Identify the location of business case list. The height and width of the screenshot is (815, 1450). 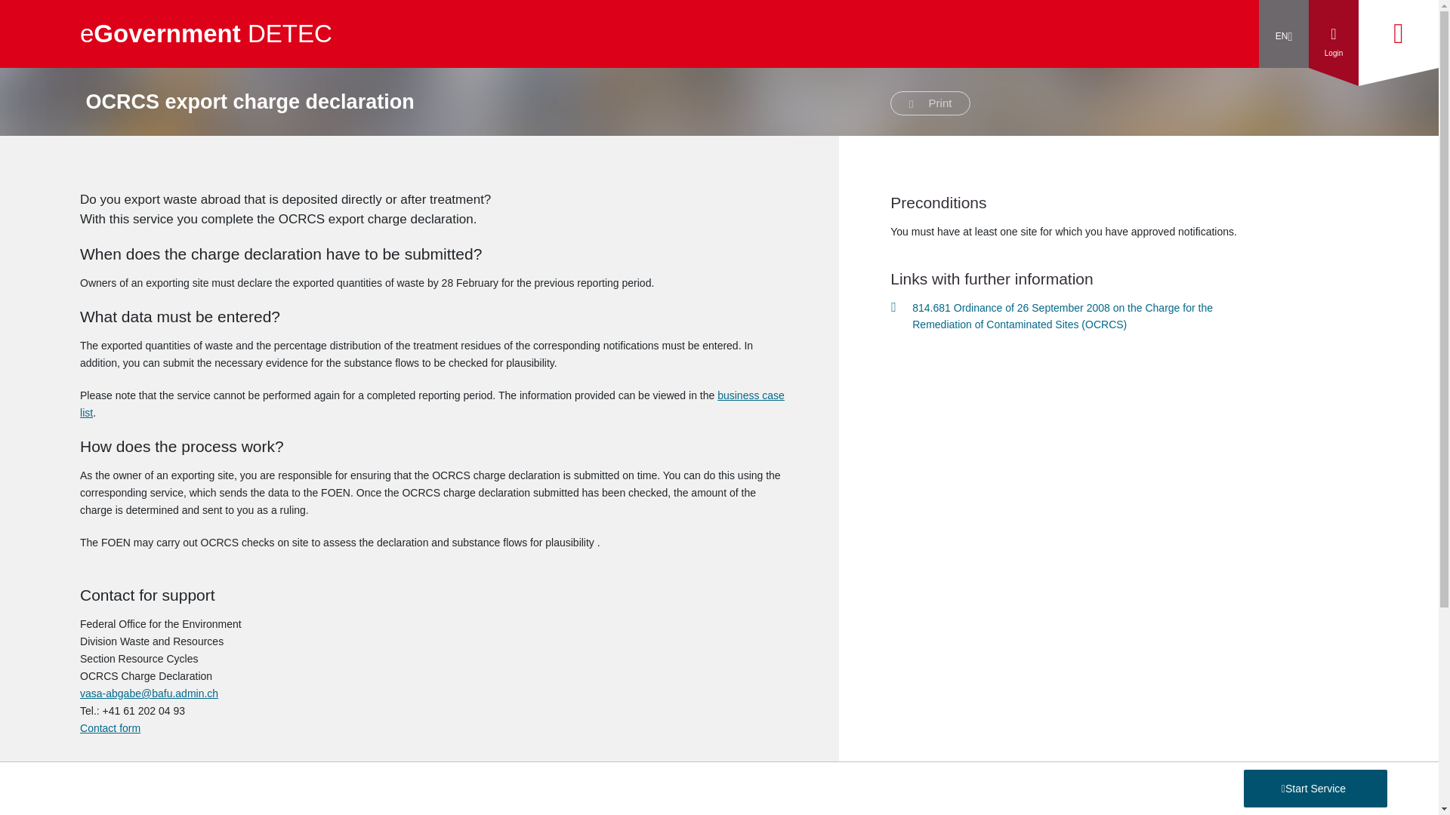
(432, 404).